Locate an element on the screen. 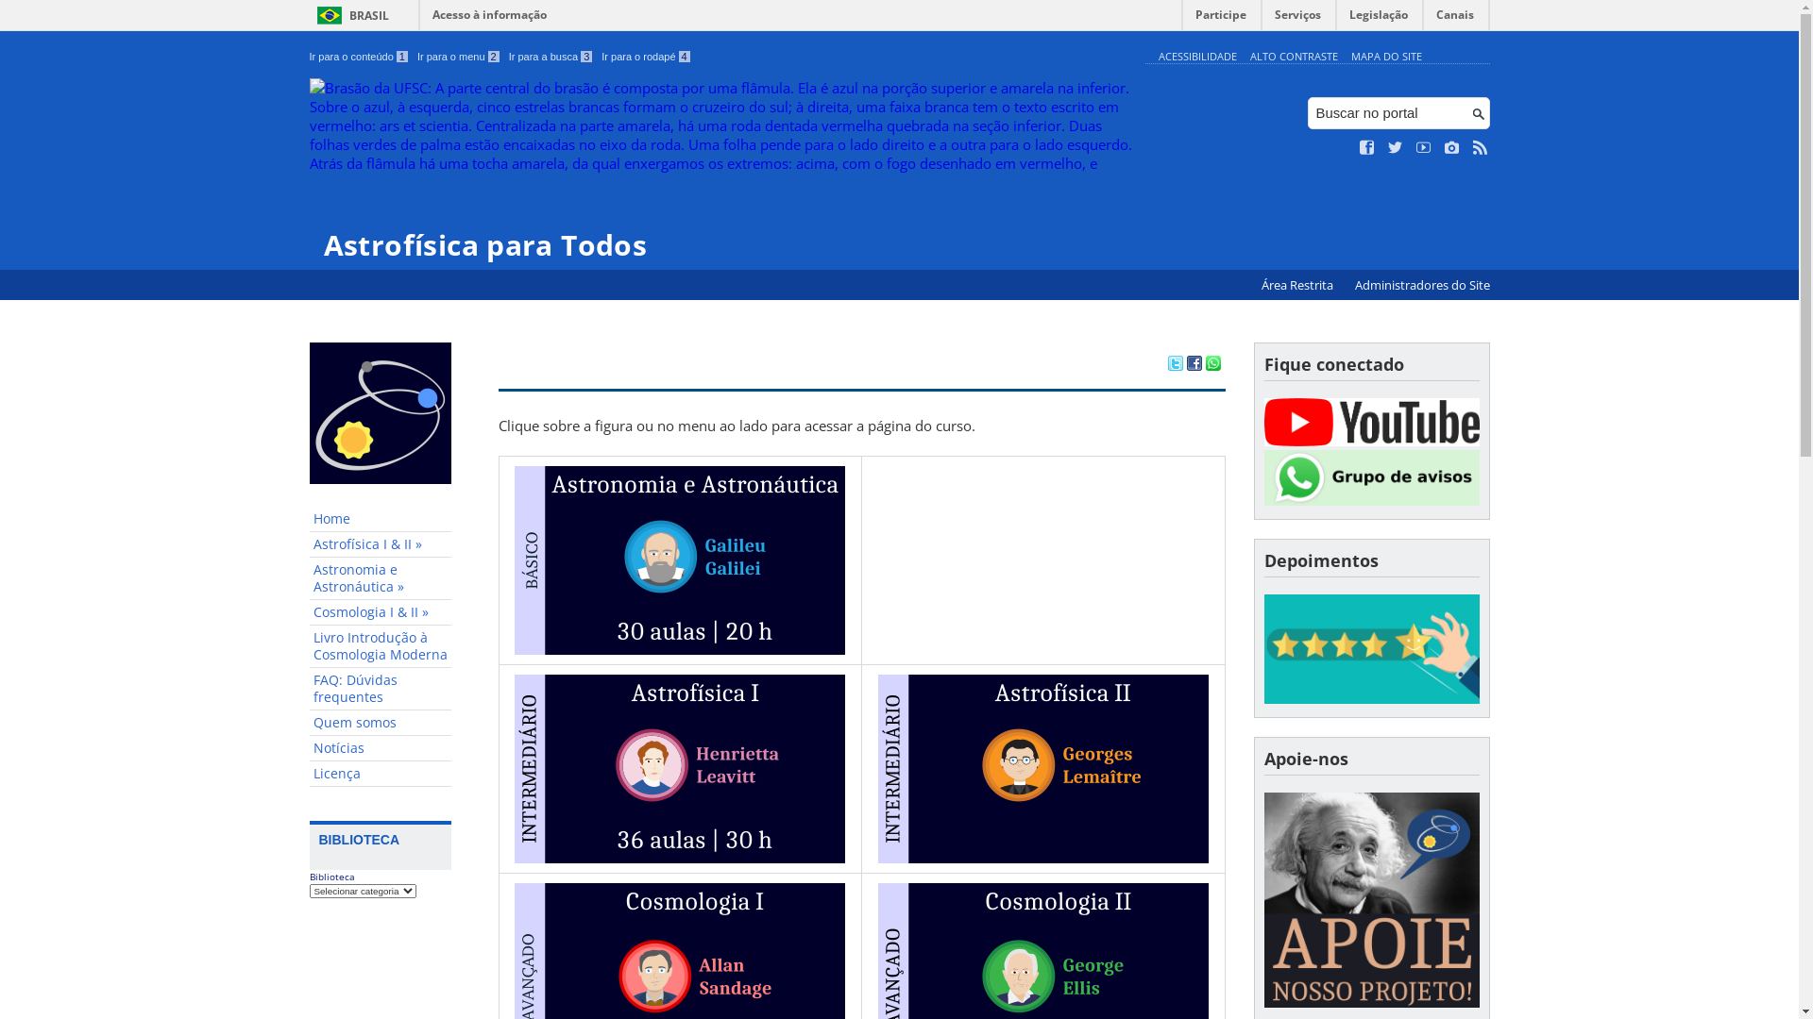 This screenshot has width=1813, height=1019. Siga no Twitter is located at coordinates (1396, 148).